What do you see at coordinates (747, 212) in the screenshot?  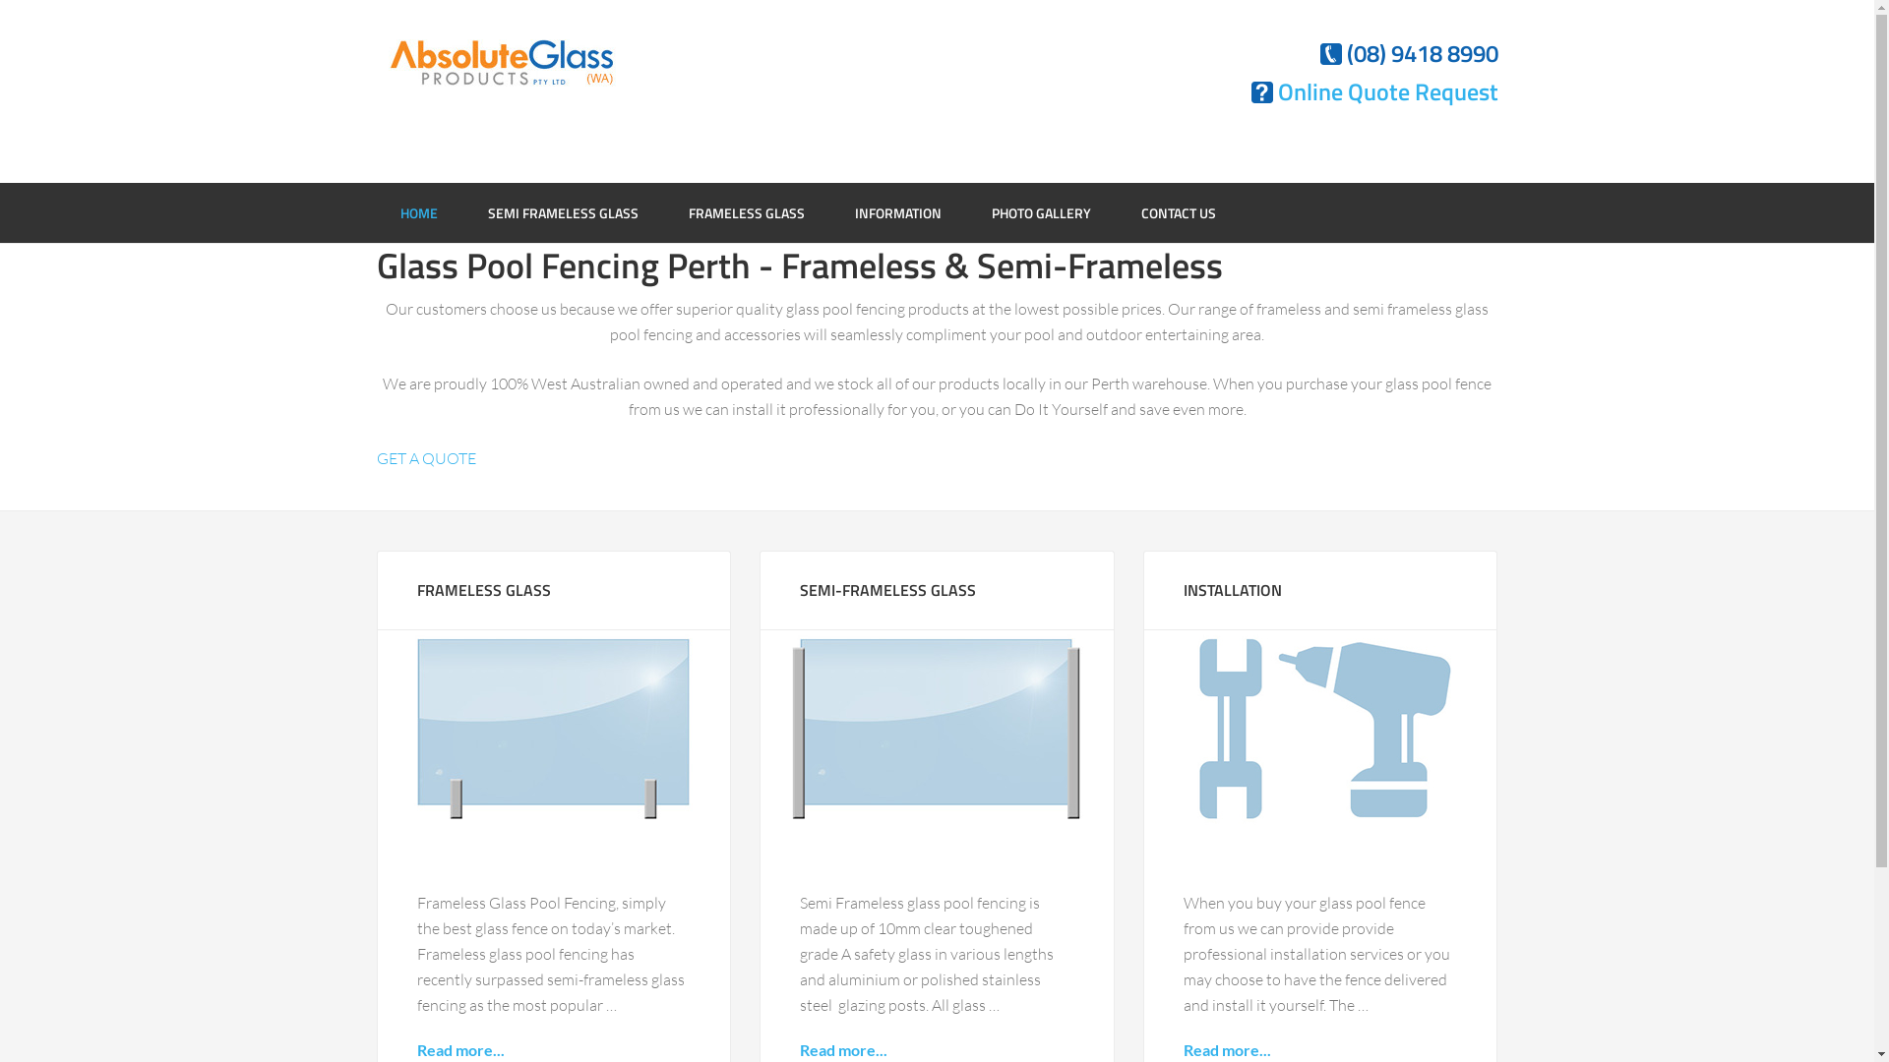 I see `FRAMELESS GLASS` at bounding box center [747, 212].